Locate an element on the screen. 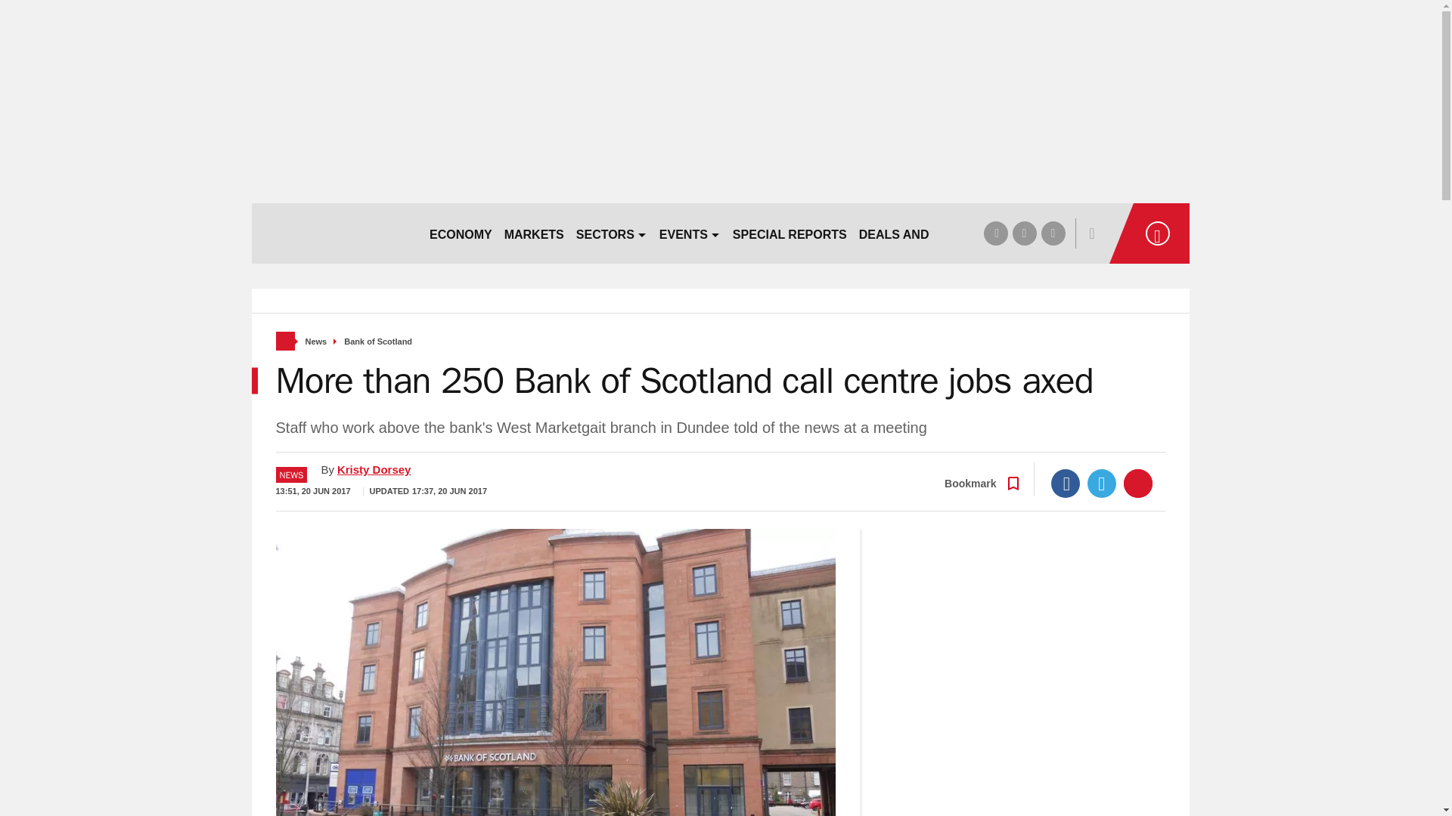 This screenshot has width=1452, height=816. EVENTS is located at coordinates (690, 233).